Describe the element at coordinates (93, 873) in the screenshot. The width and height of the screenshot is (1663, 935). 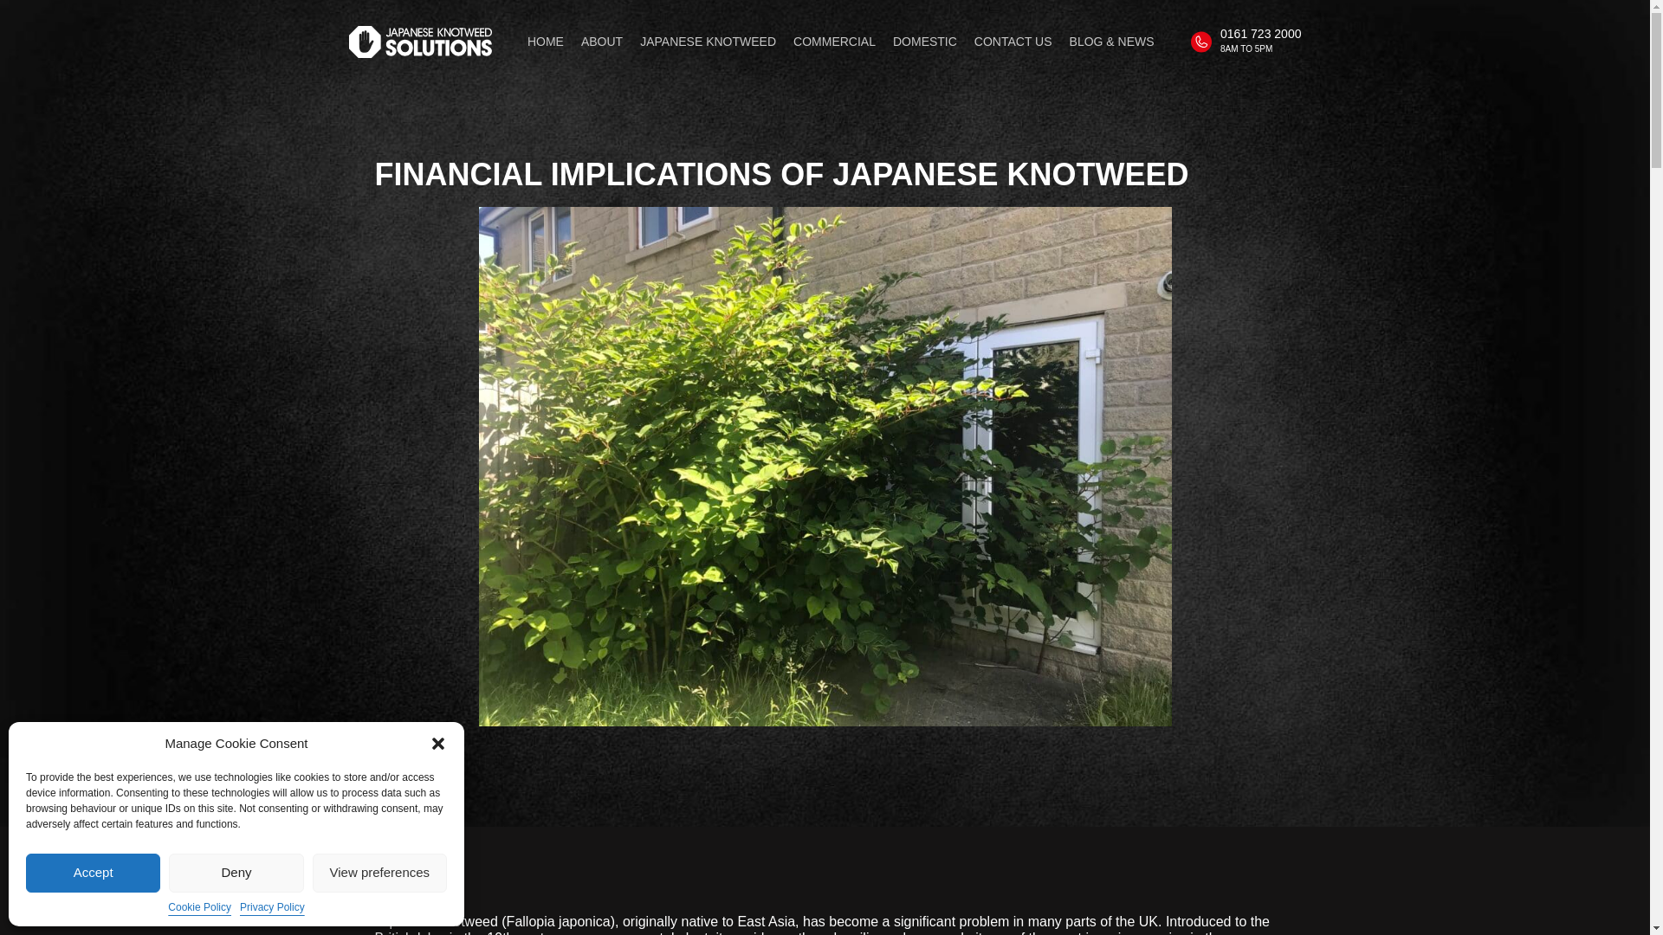
I see `Accept` at that location.